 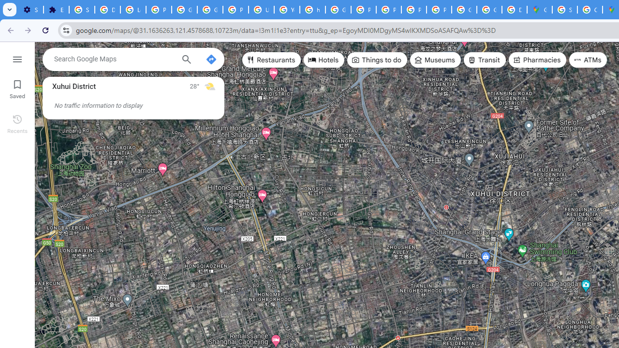 What do you see at coordinates (184, 10) in the screenshot?
I see `Google Account Help` at bounding box center [184, 10].